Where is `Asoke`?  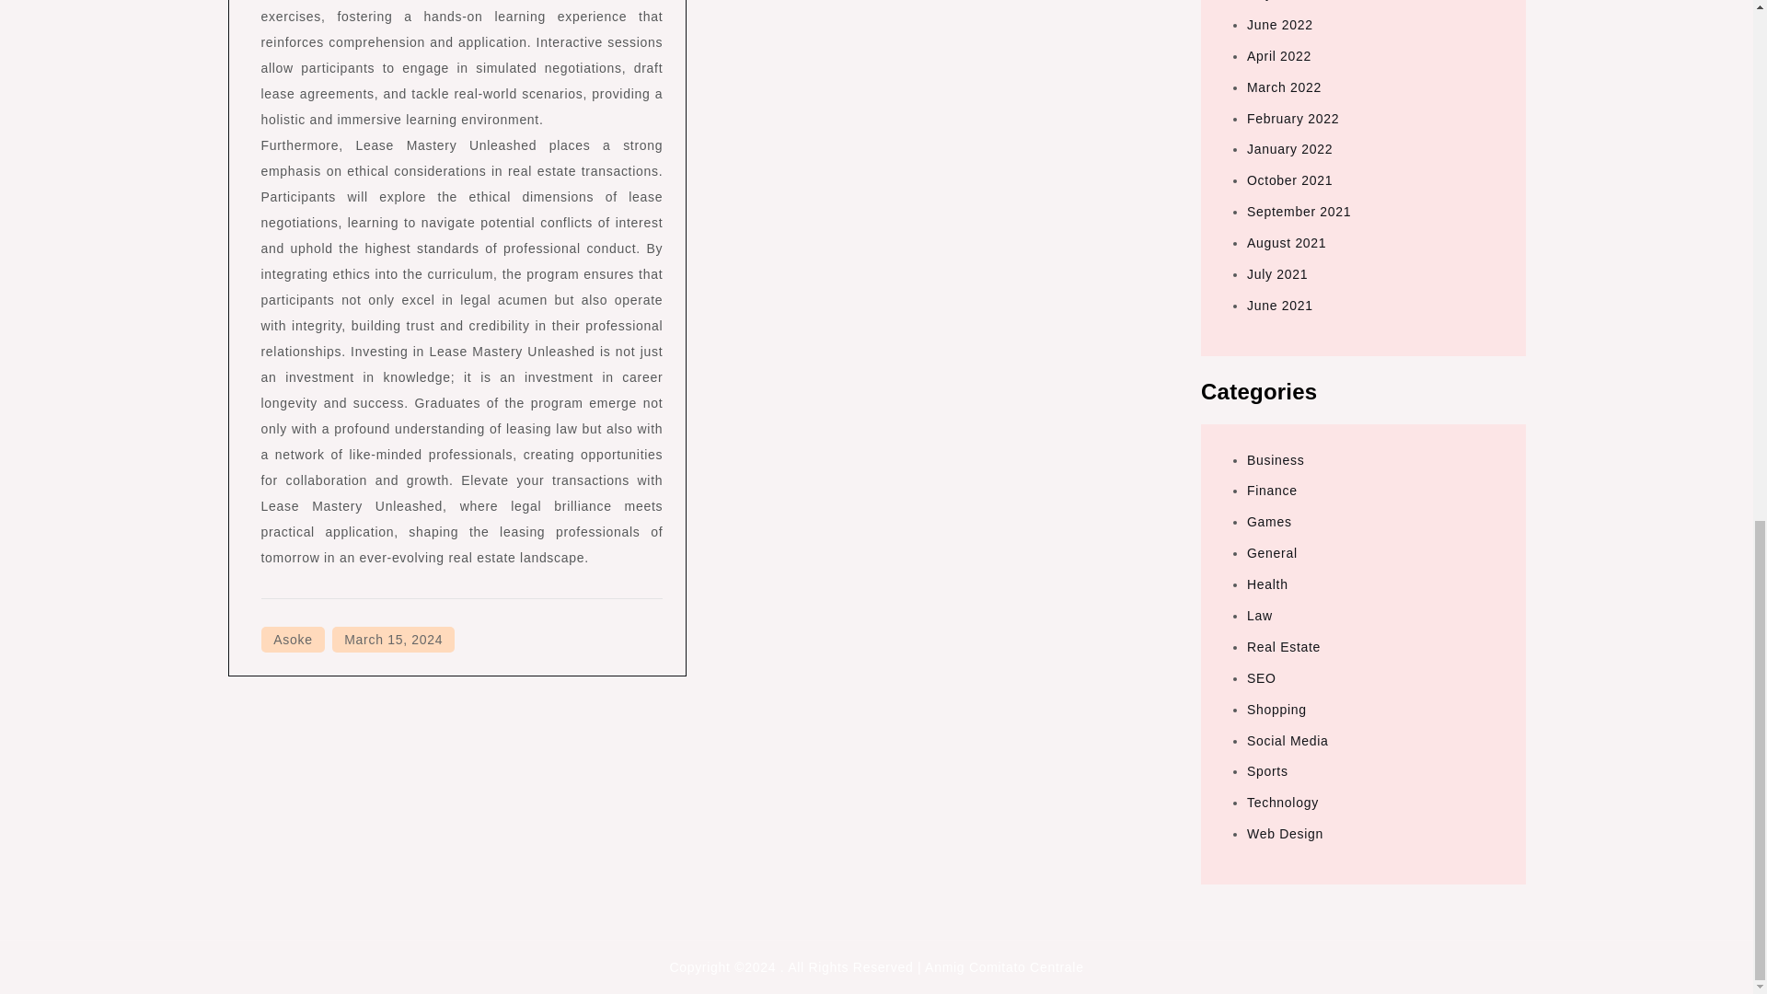
Asoke is located at coordinates (293, 639).